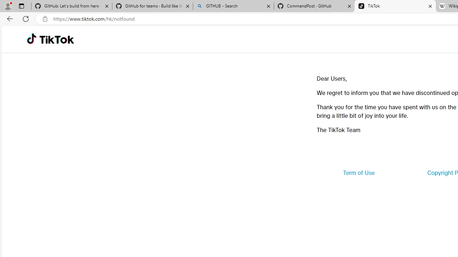 The image size is (458, 257). Describe the element at coordinates (359, 173) in the screenshot. I see `Term of Use` at that location.